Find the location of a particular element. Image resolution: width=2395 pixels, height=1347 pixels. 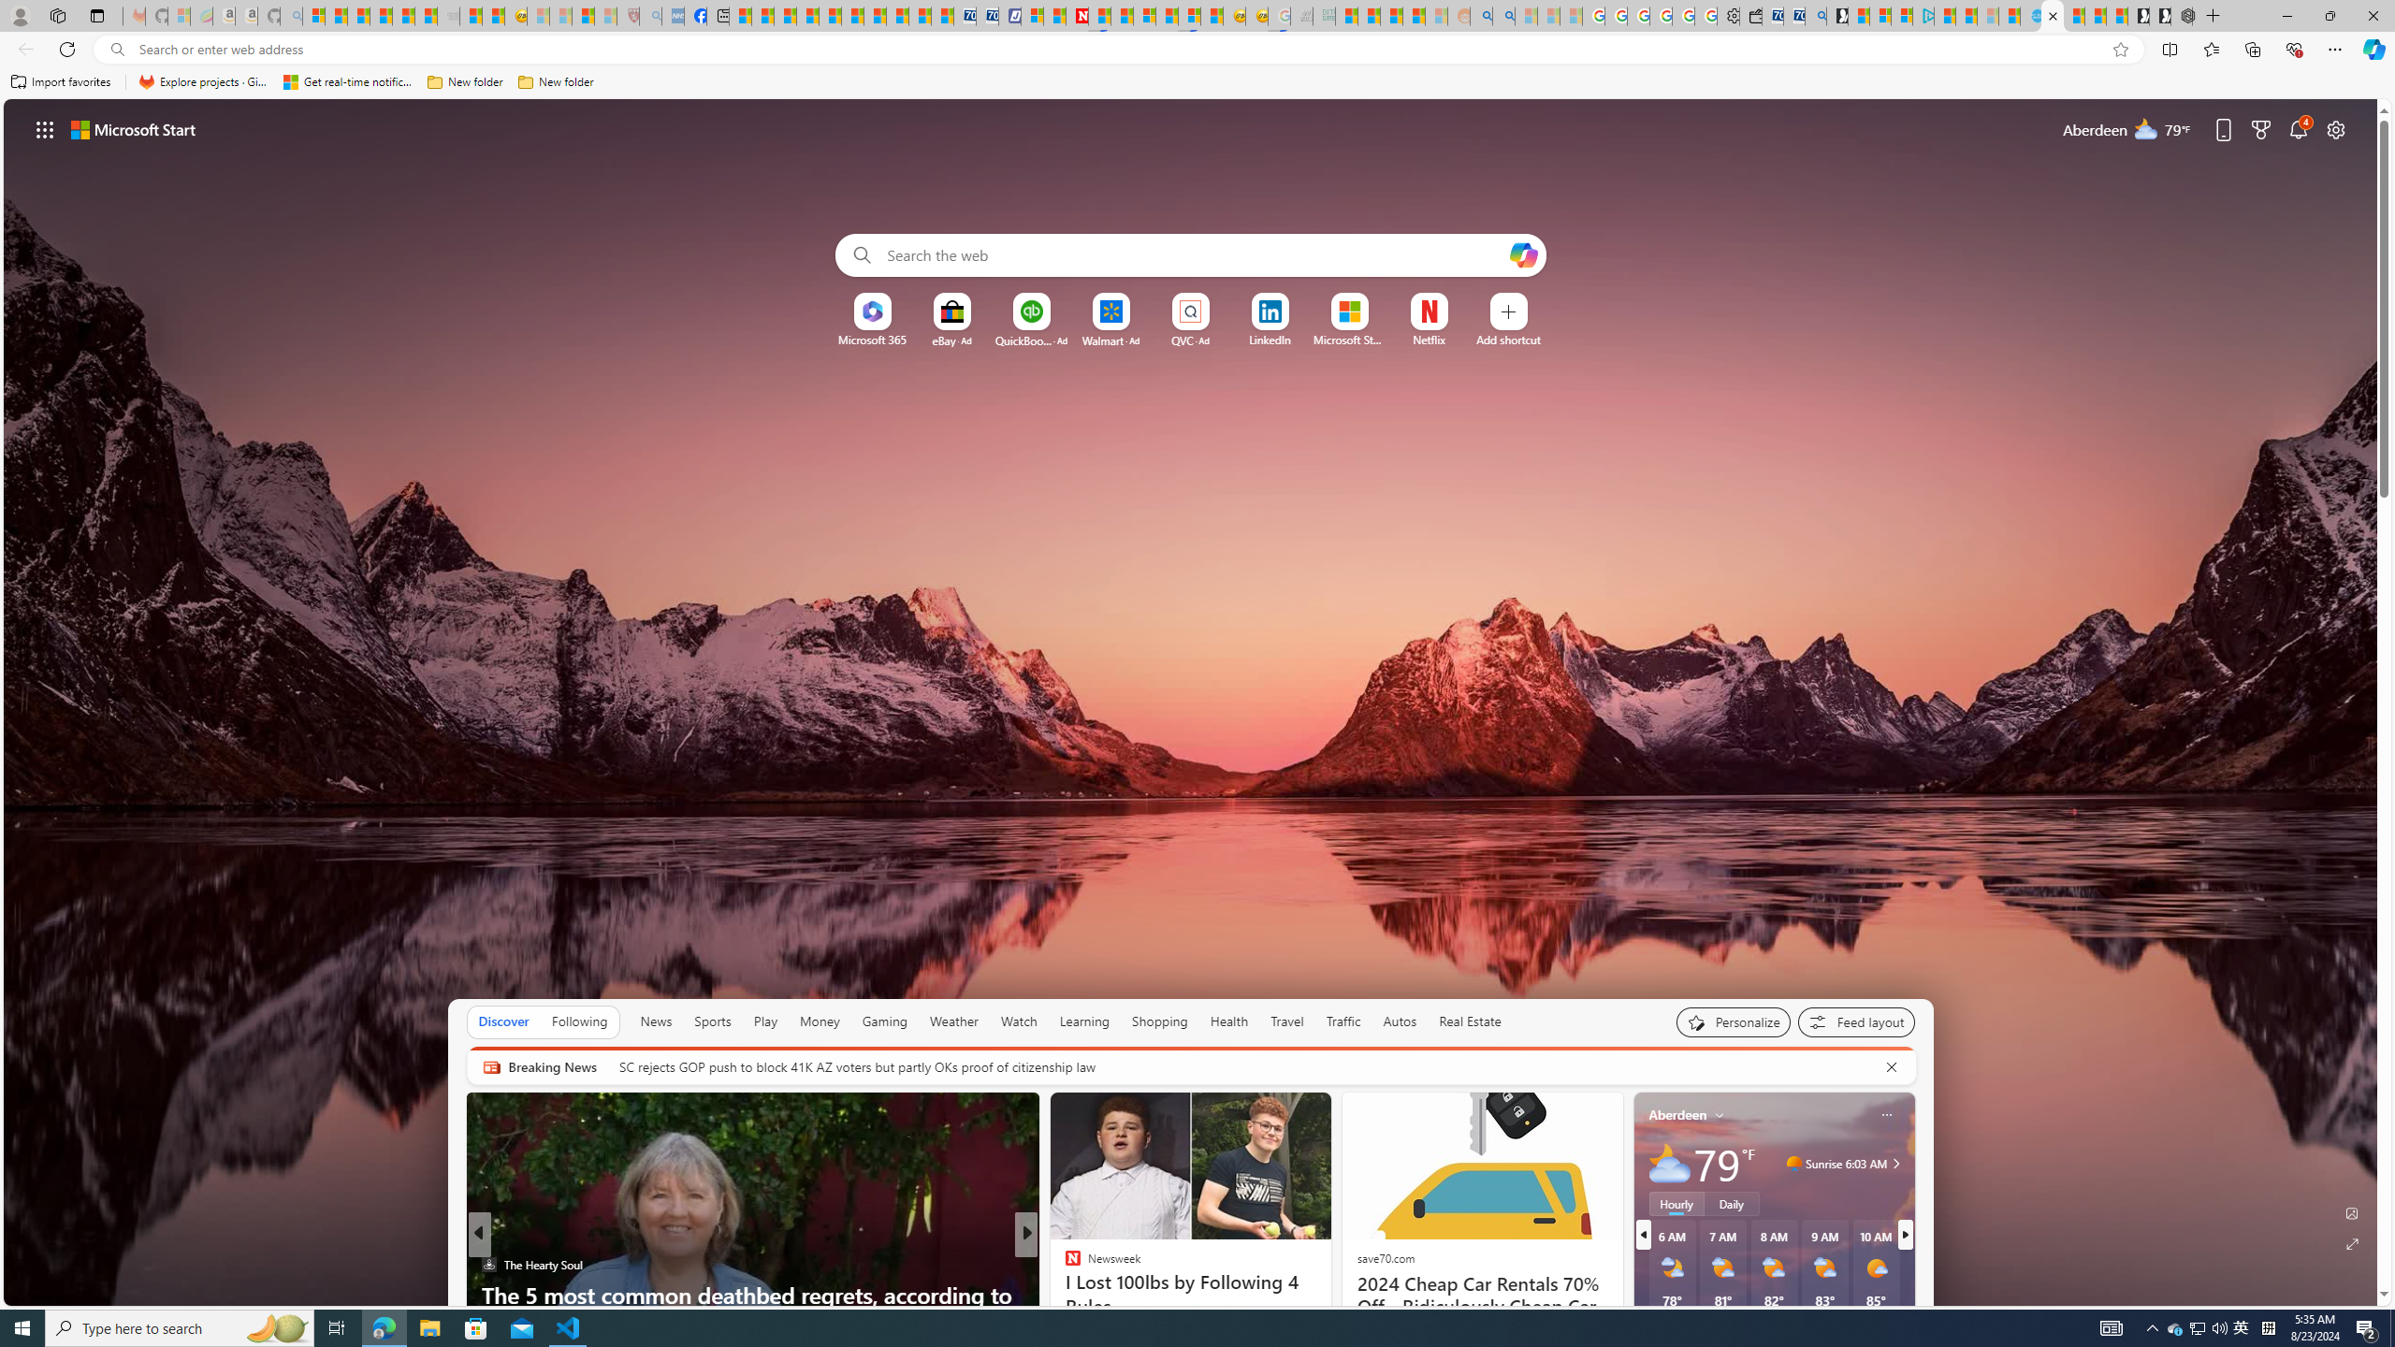

Latest Politics News & Archive | Newsweek.com is located at coordinates (1078, 16).